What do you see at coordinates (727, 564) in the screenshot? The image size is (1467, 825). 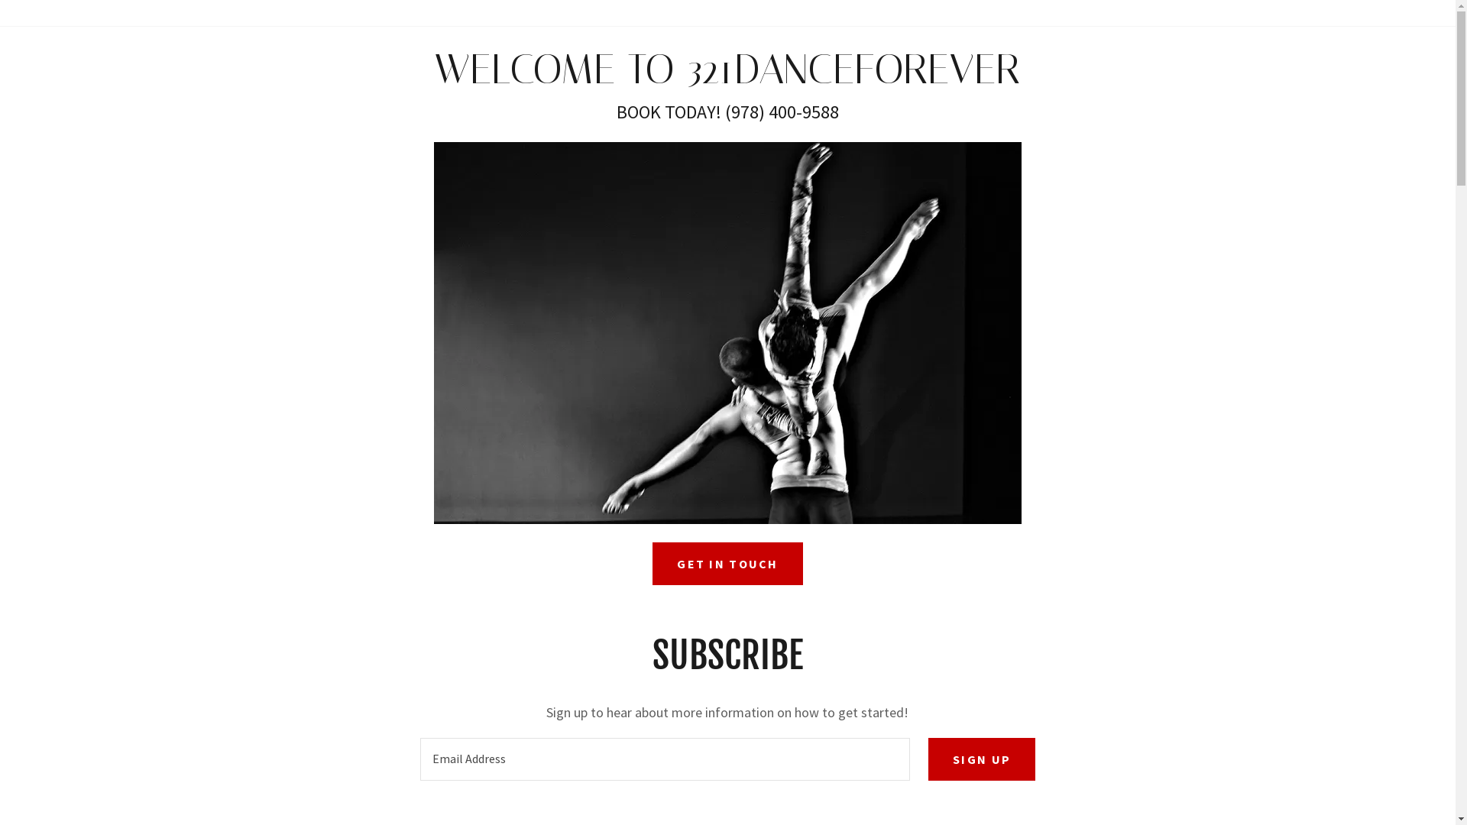 I see `GET IN TOUCH` at bounding box center [727, 564].